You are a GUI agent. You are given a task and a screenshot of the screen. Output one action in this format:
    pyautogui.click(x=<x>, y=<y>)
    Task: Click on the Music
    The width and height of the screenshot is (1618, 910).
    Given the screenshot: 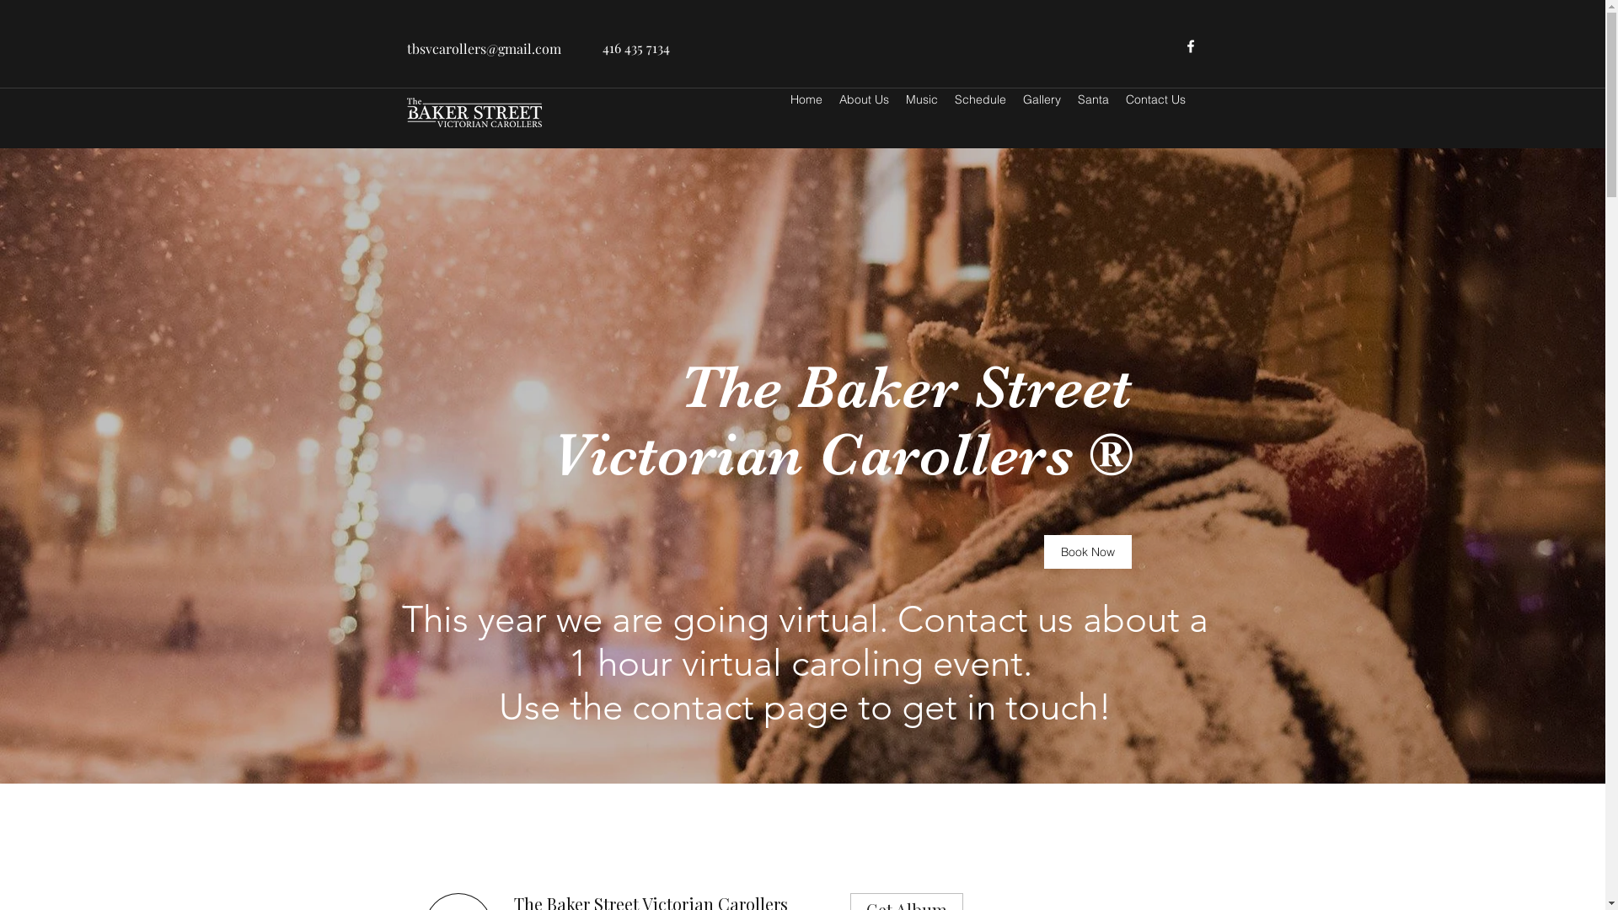 What is the action you would take?
    pyautogui.click(x=921, y=99)
    